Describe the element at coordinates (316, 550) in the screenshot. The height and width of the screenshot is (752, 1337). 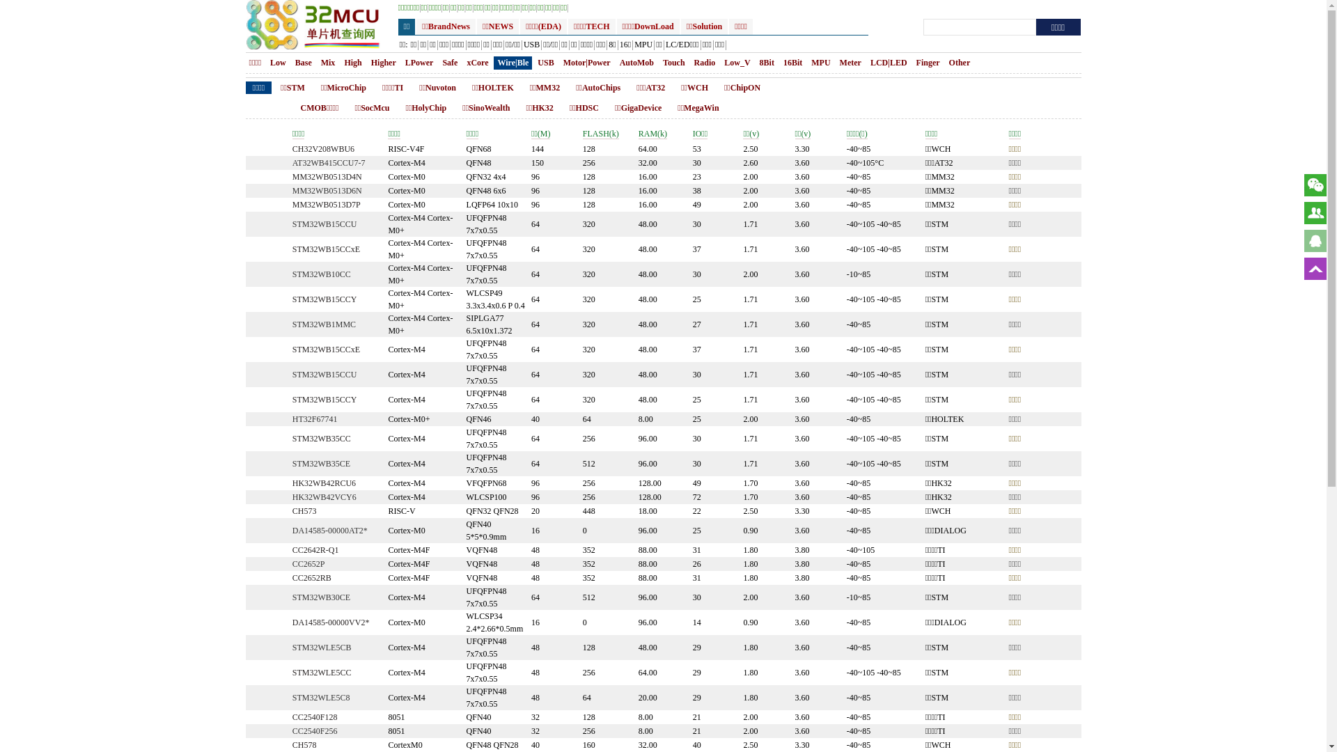
I see `CC2642R-Q1` at that location.